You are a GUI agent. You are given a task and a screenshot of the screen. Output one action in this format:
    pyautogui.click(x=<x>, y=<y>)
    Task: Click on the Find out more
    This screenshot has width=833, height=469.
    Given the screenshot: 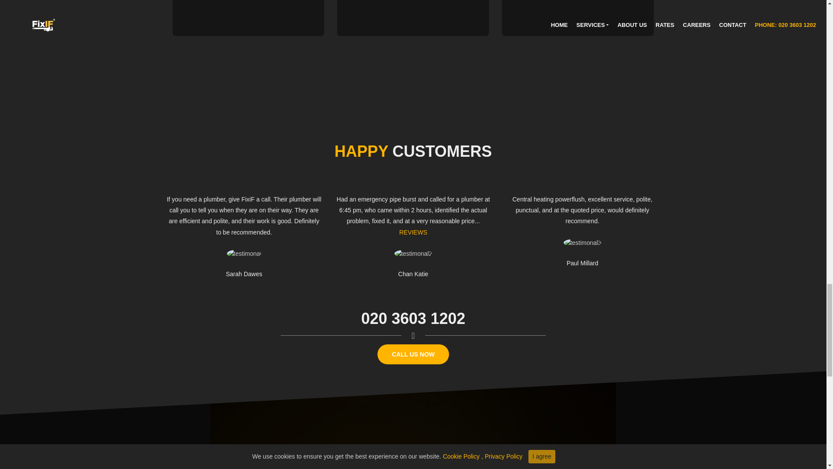 What is the action you would take?
    pyautogui.click(x=279, y=12)
    